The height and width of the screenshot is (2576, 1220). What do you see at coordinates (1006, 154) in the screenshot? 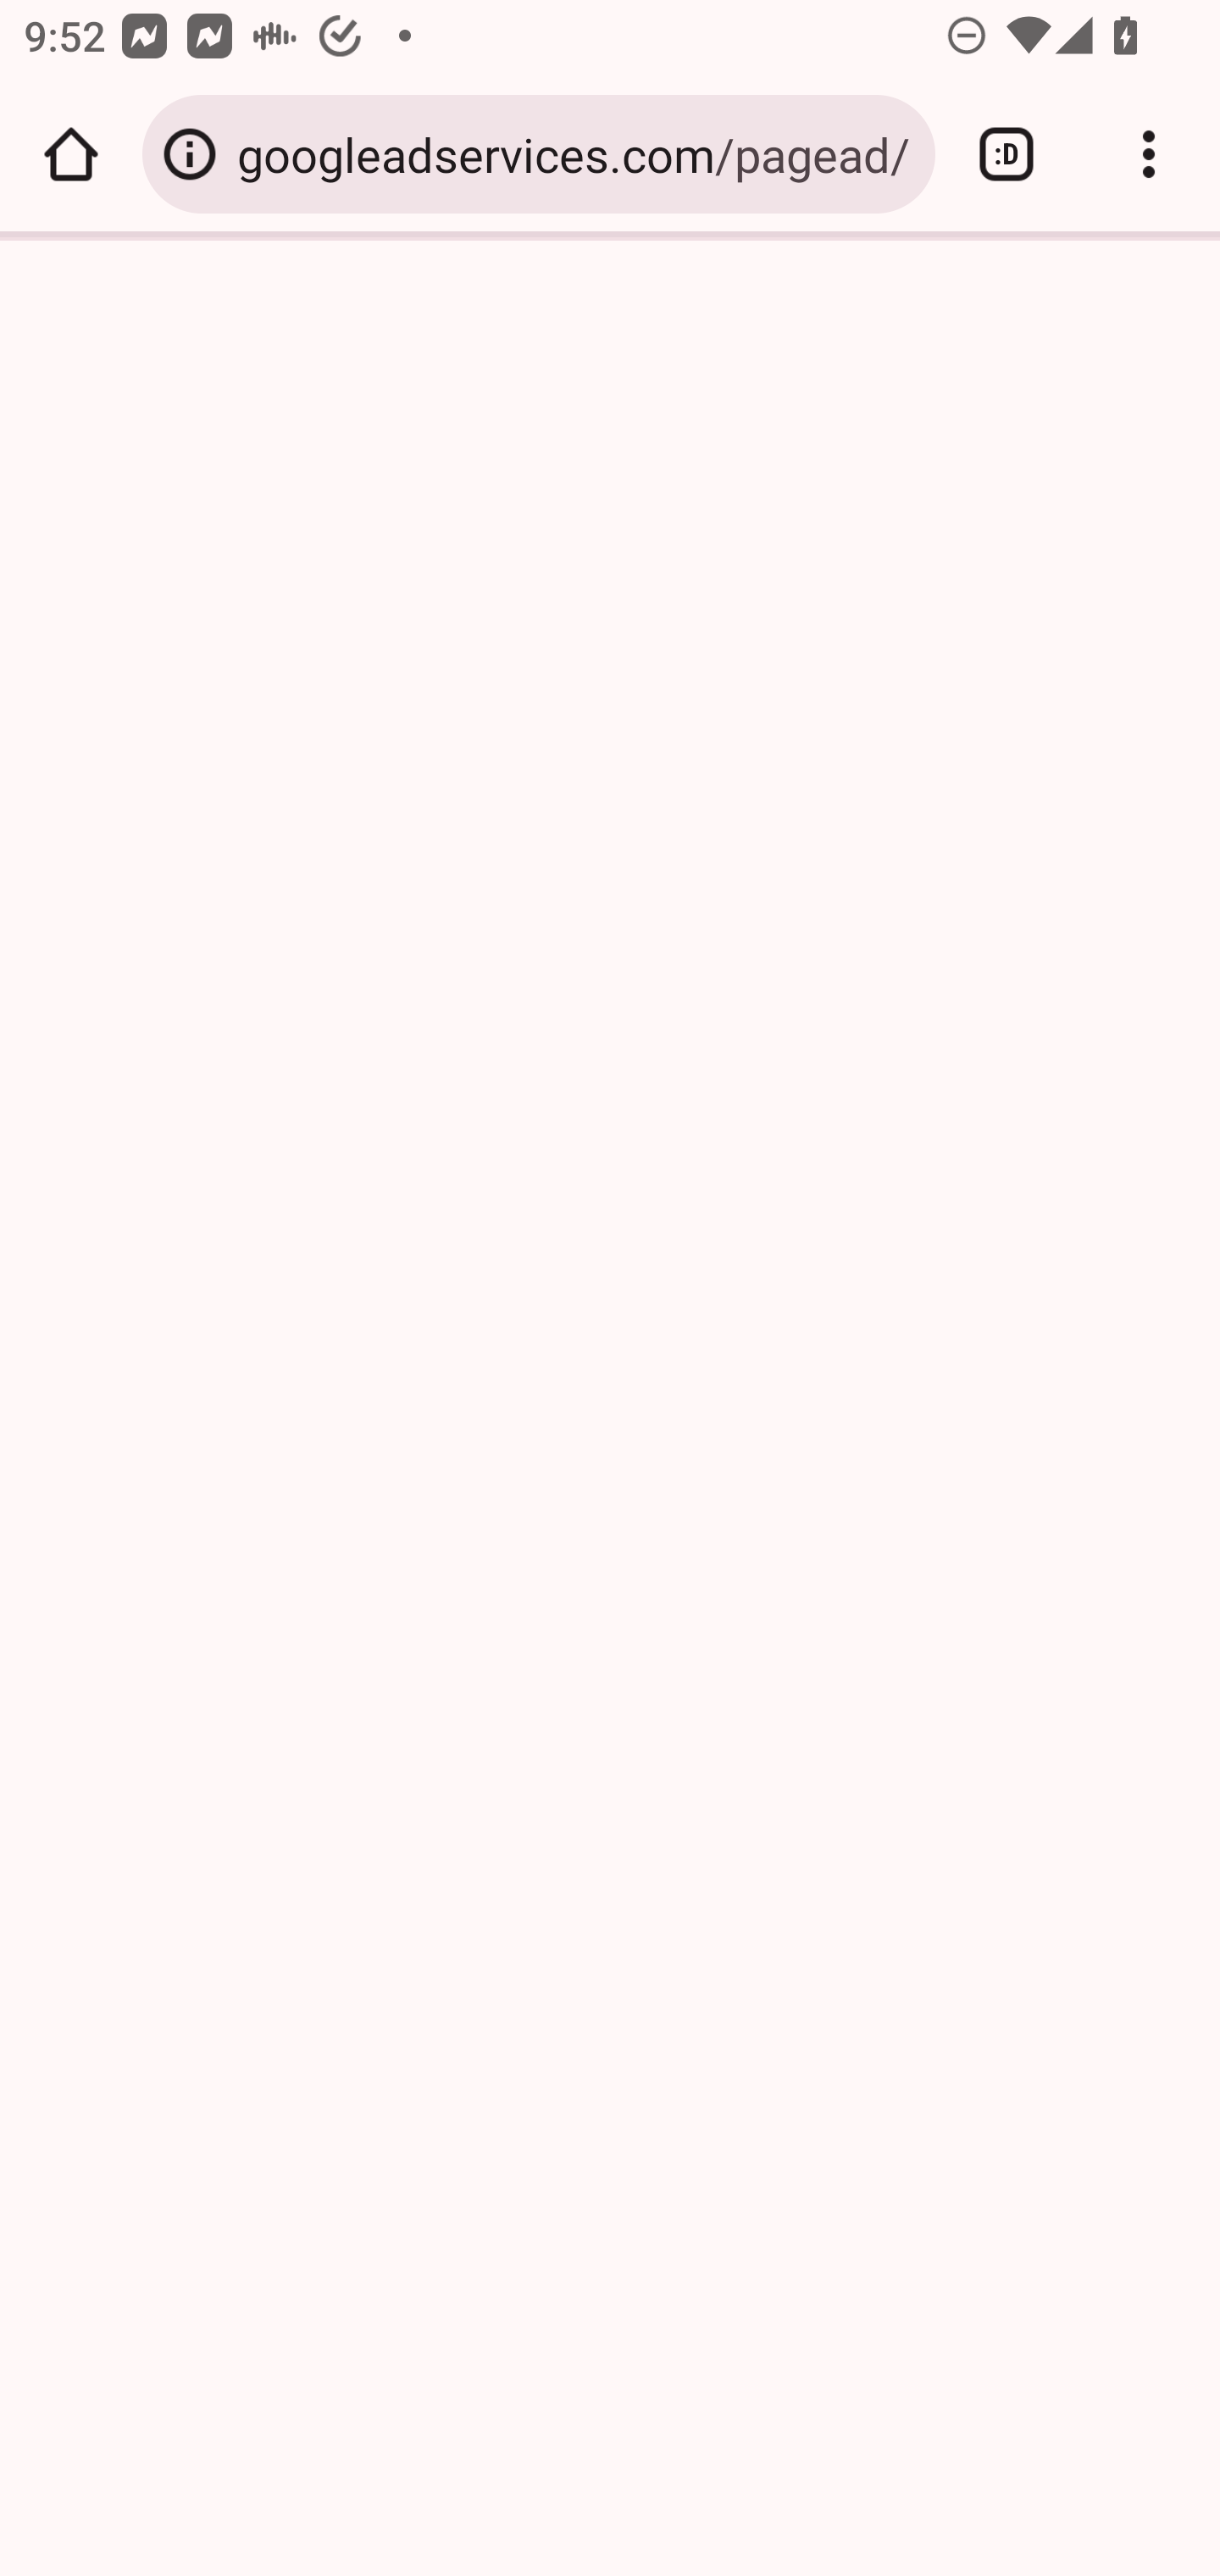
I see `Switch or close tabs` at bounding box center [1006, 154].